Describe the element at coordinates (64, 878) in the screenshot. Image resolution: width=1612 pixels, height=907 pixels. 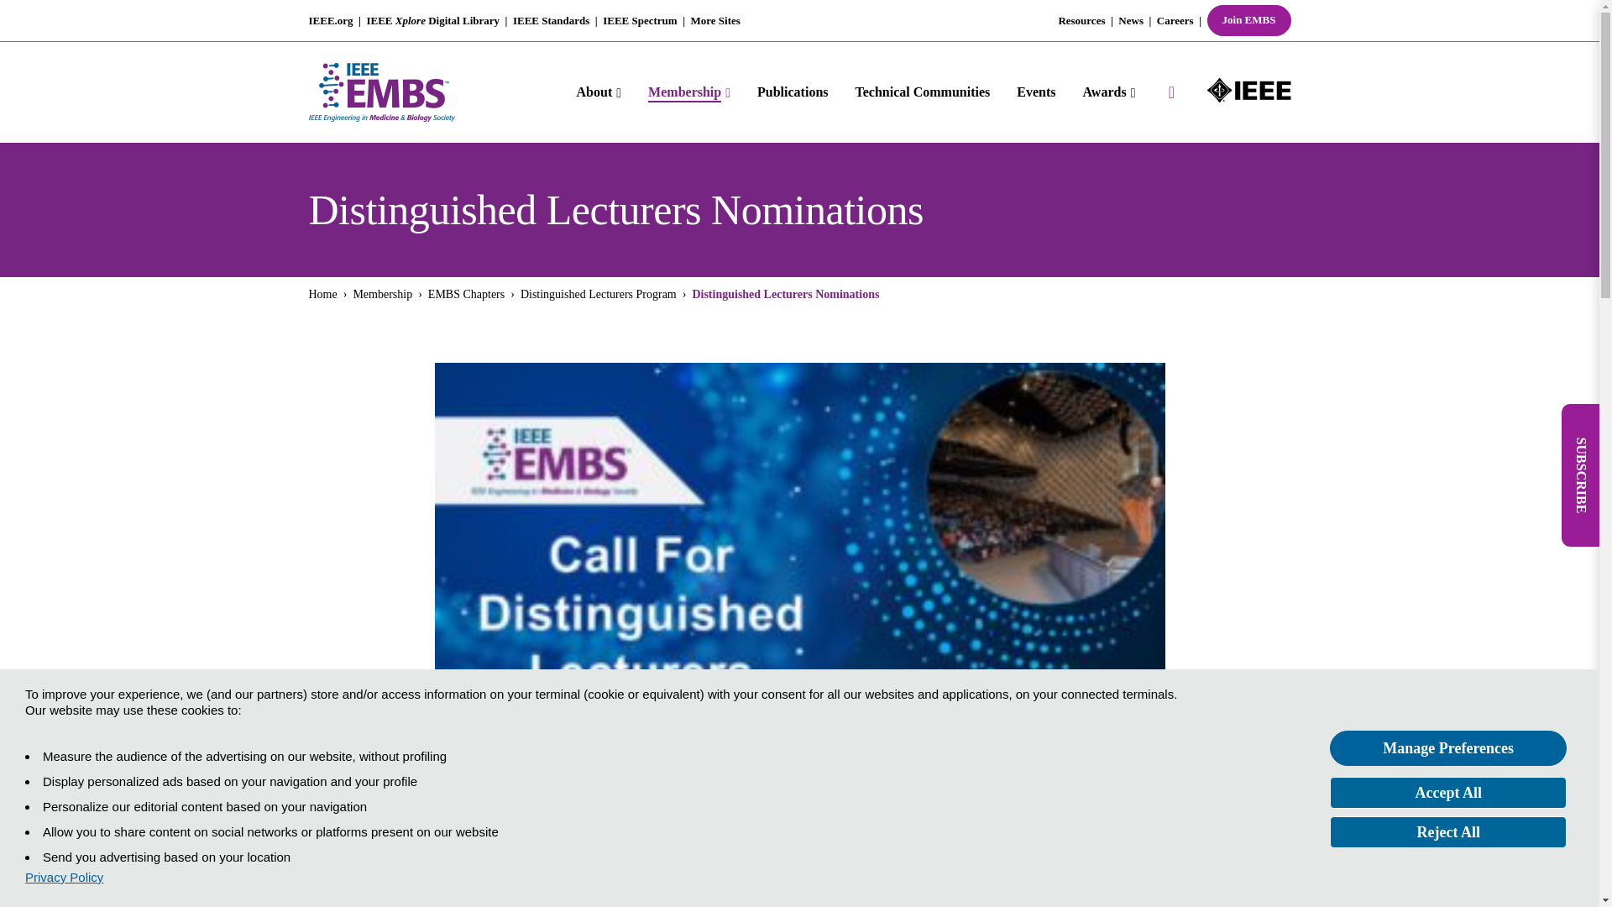
I see `Privacy Policy` at that location.